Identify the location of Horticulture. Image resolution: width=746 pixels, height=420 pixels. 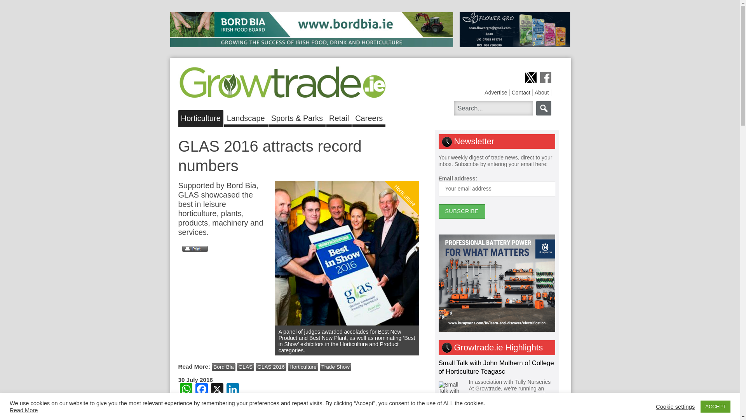
(413, 163).